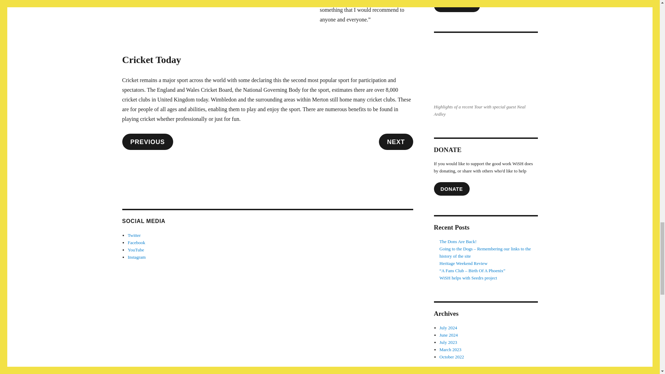 This screenshot has height=374, width=665. What do you see at coordinates (147, 142) in the screenshot?
I see `PREVIOUS` at bounding box center [147, 142].